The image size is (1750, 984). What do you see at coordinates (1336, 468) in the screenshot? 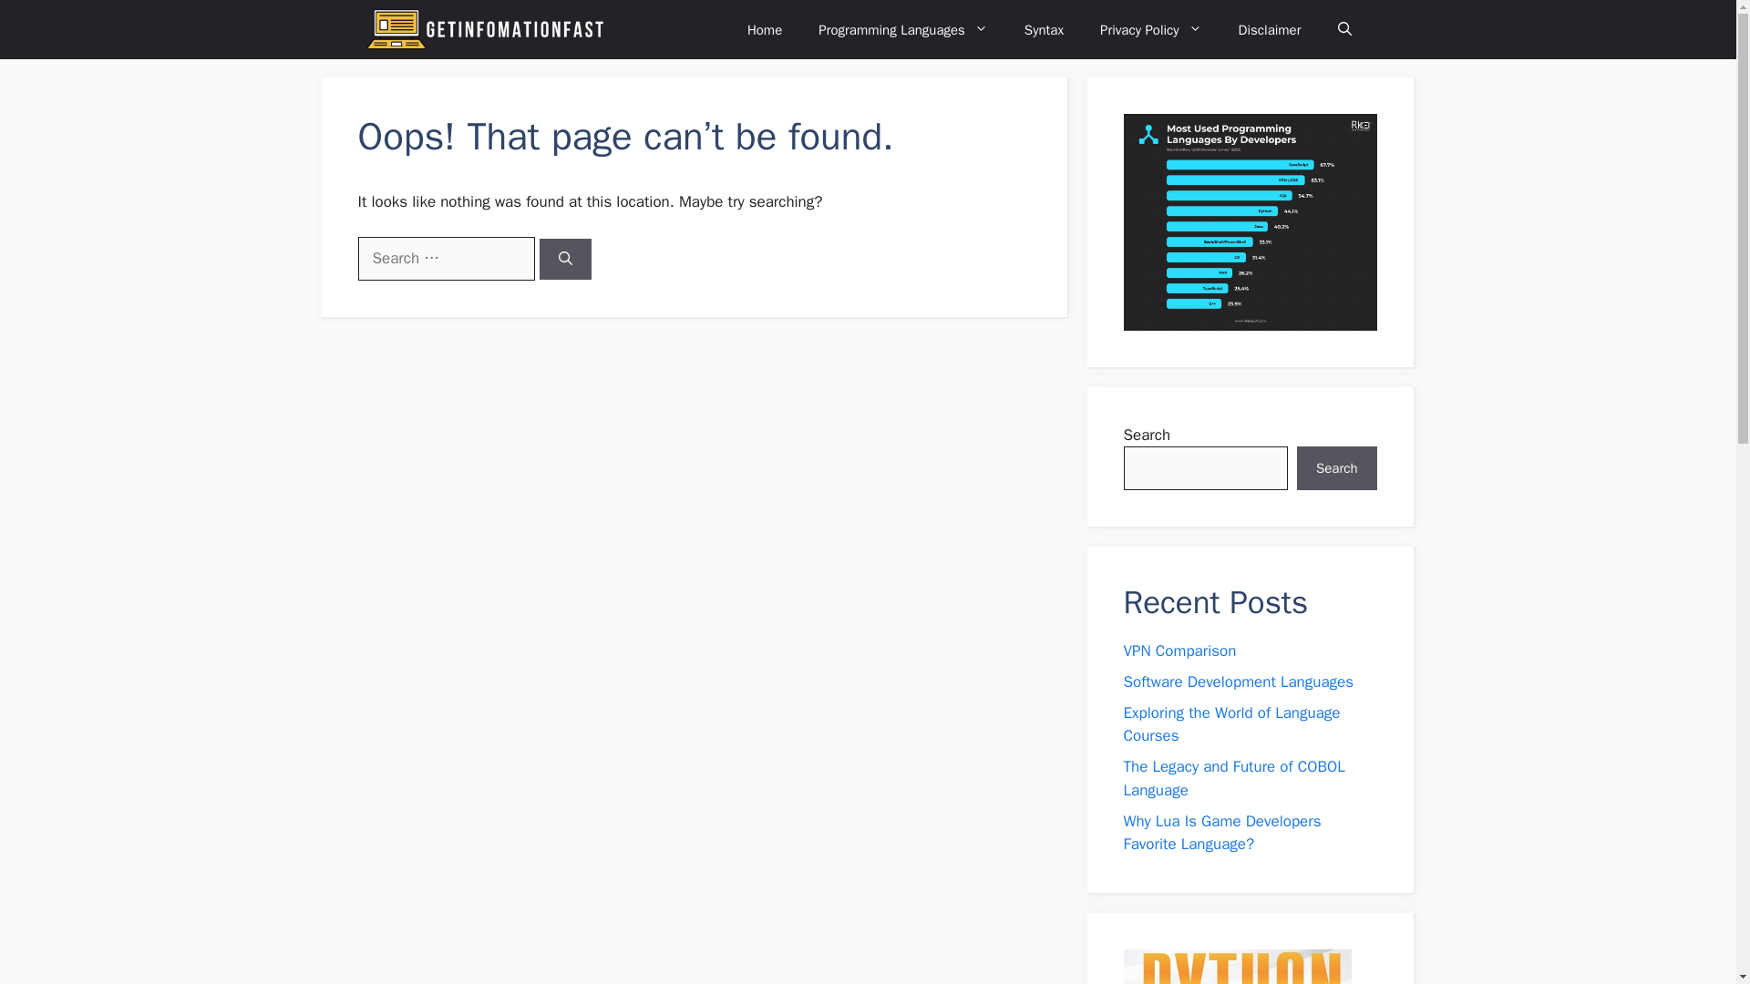
I see `Search` at bounding box center [1336, 468].